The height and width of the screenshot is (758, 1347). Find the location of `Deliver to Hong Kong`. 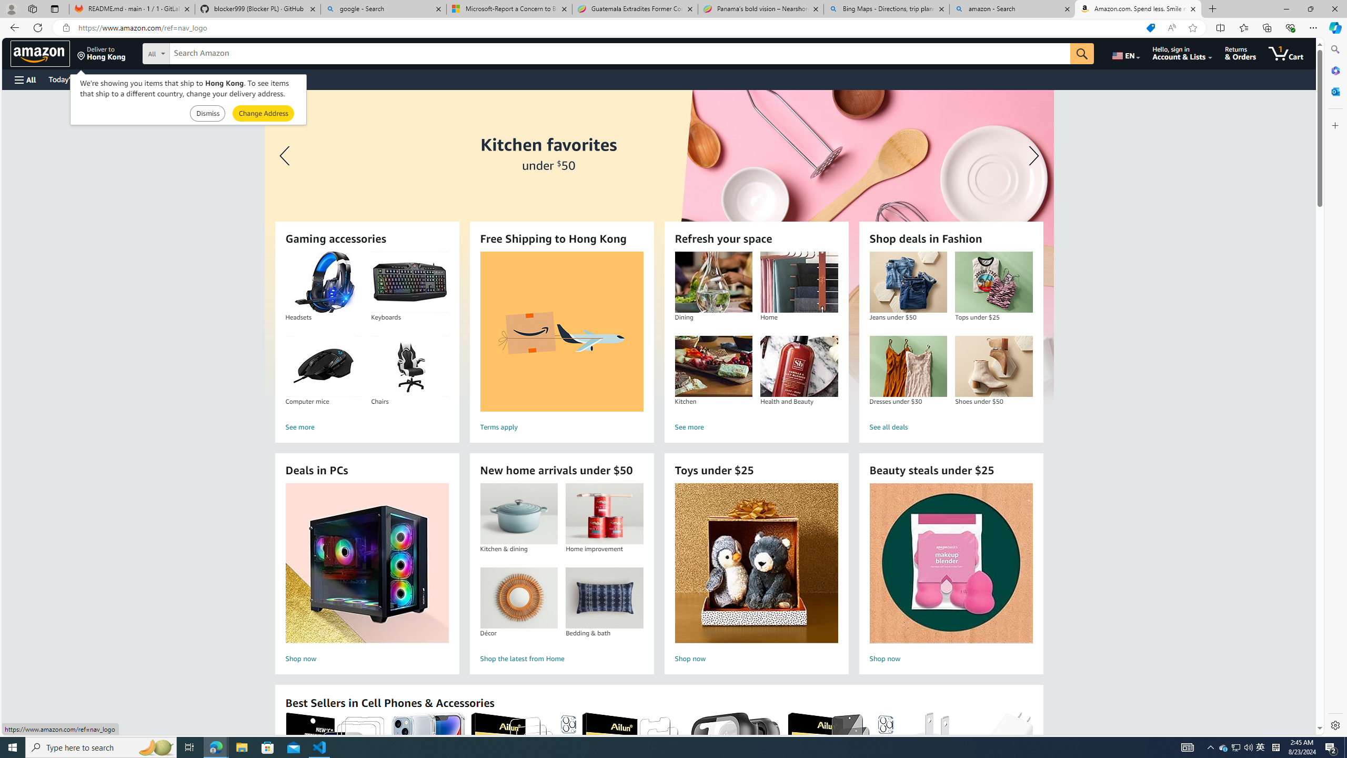

Deliver to Hong Kong is located at coordinates (102, 53).